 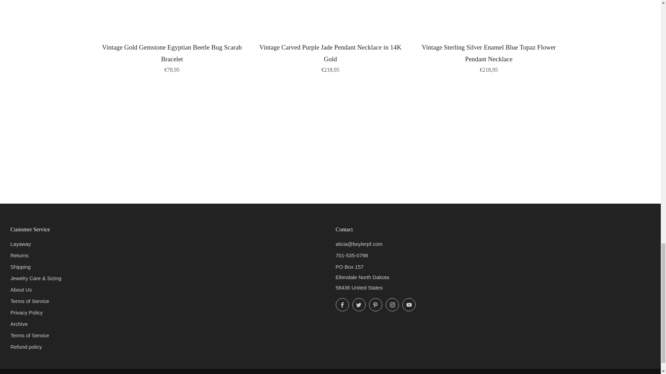 I want to click on PayPal, so click(x=119, y=373).